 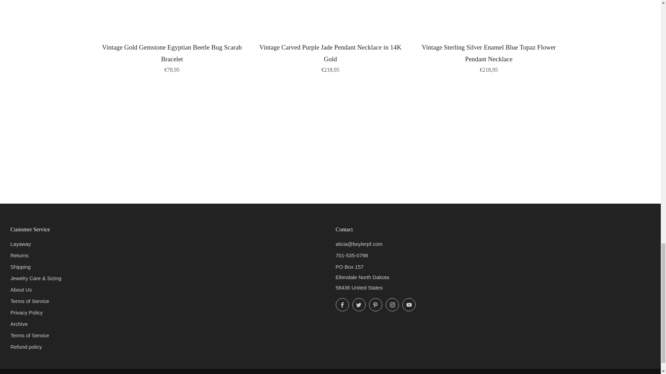 I want to click on PayPal, so click(x=119, y=373).